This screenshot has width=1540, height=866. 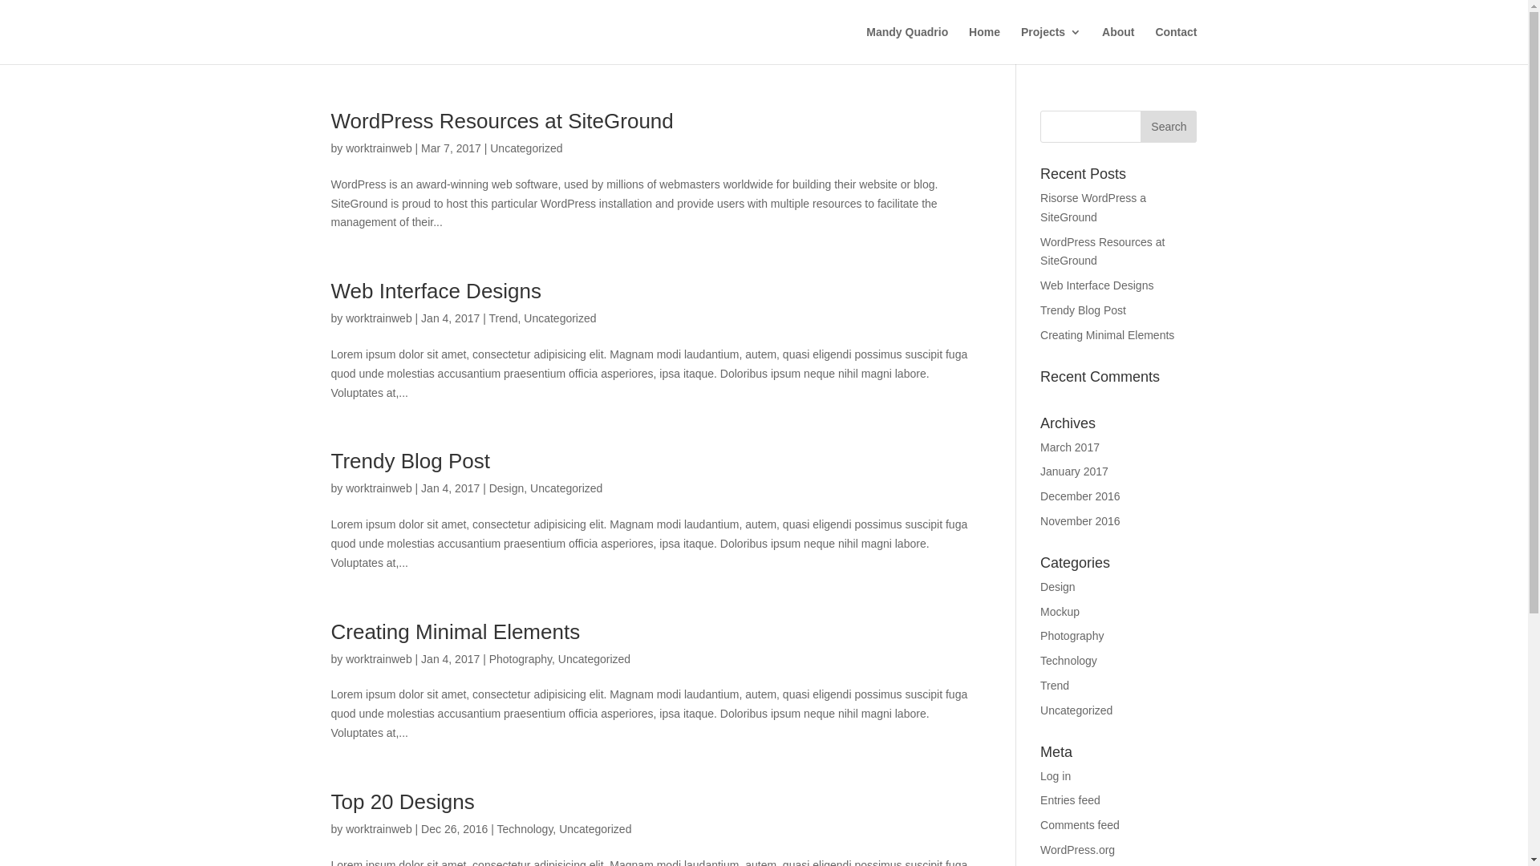 I want to click on worktrainweb, so click(x=379, y=829).